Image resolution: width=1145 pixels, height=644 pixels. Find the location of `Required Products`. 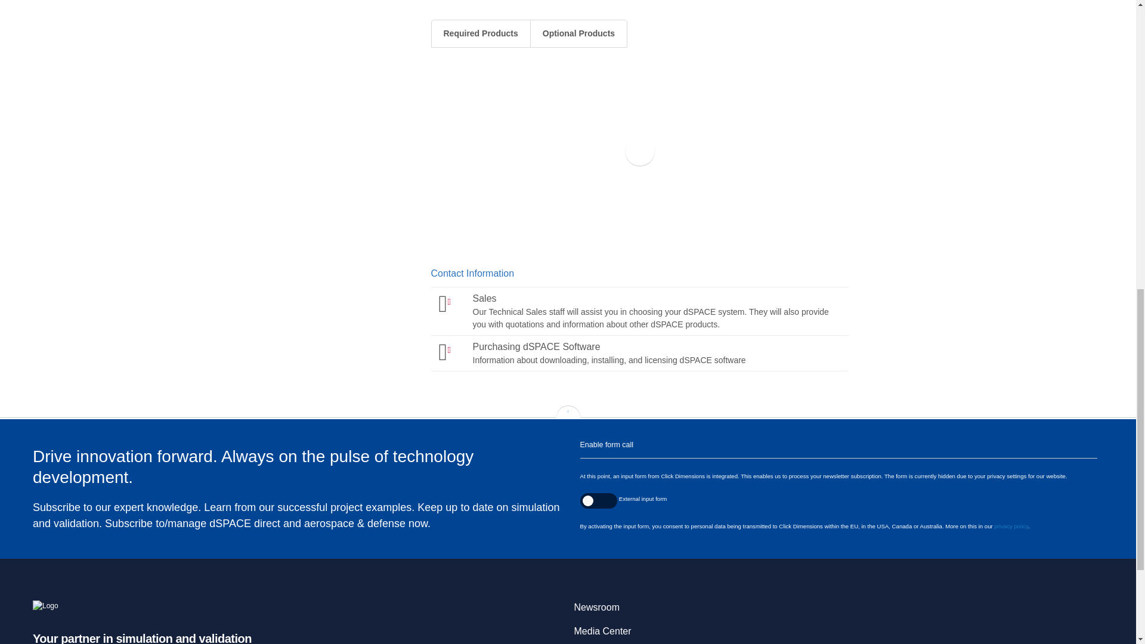

Required Products is located at coordinates (481, 33).